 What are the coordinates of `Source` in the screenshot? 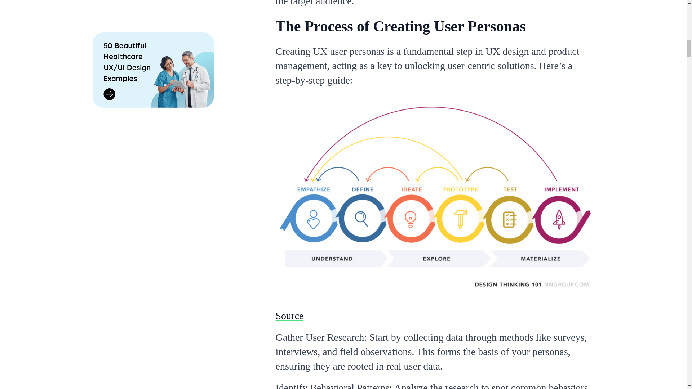 It's located at (289, 316).